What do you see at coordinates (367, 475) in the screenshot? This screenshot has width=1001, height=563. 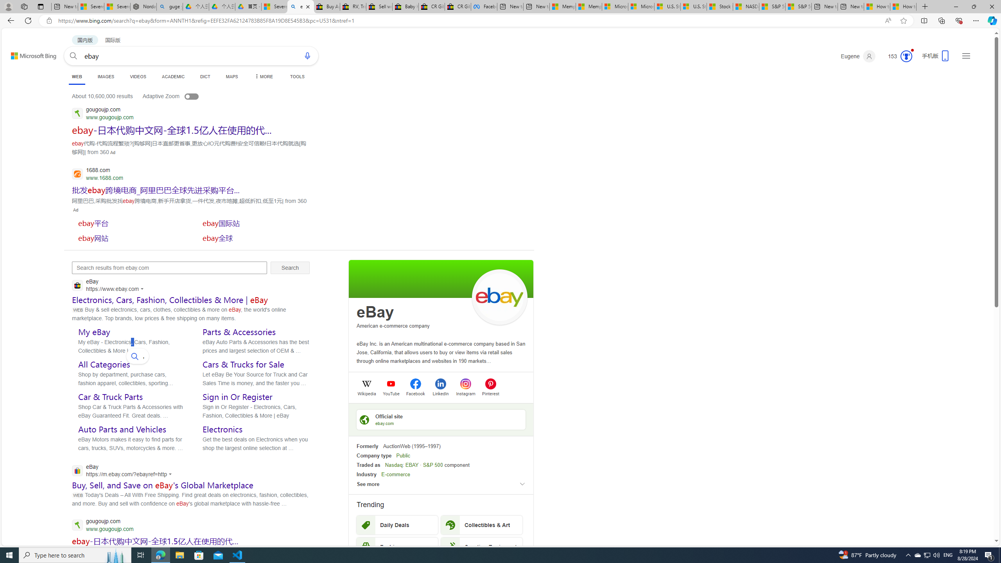 I see `Industry` at bounding box center [367, 475].